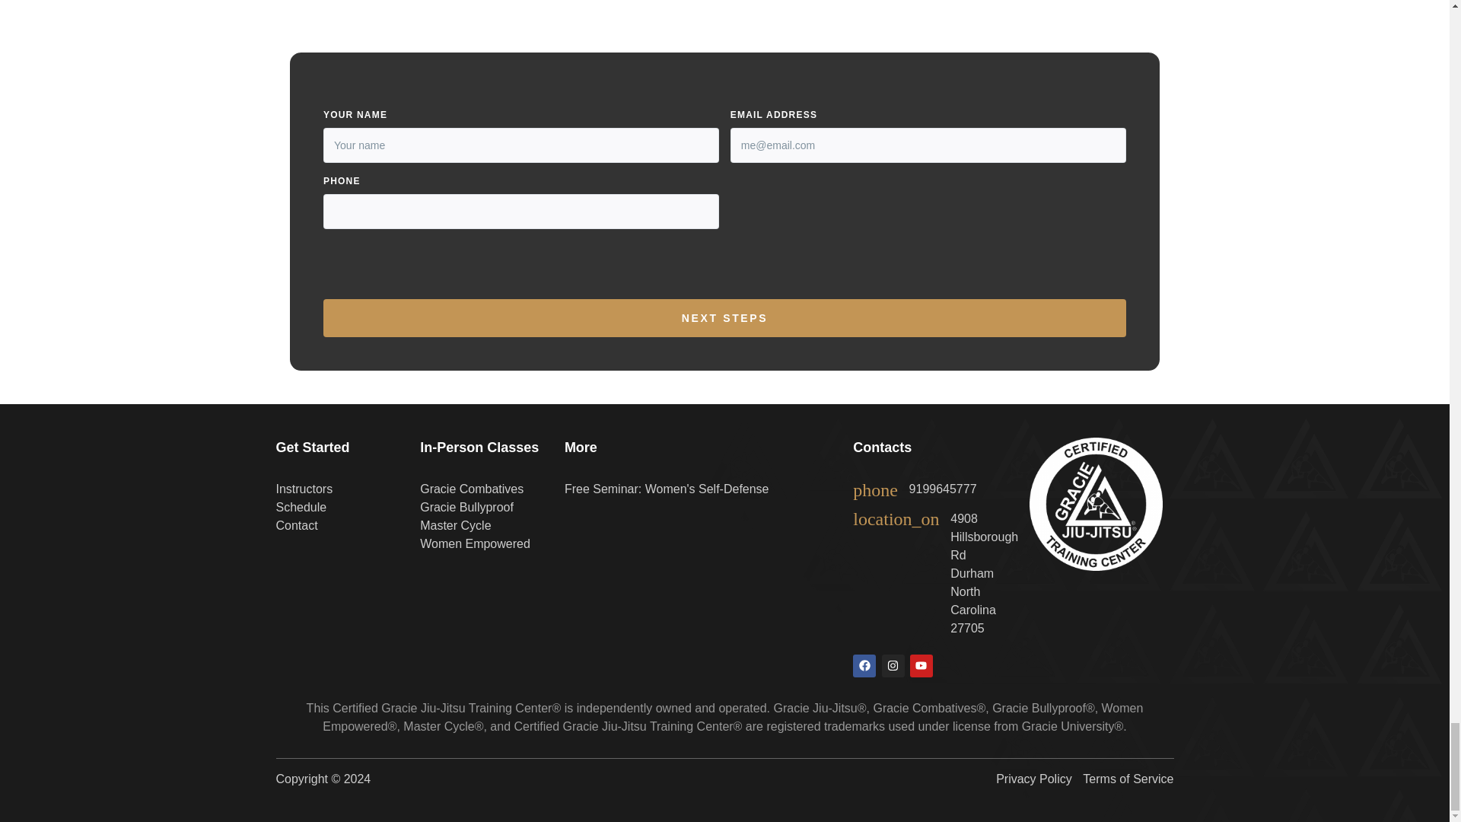 The width and height of the screenshot is (1461, 822). What do you see at coordinates (724, 318) in the screenshot?
I see `NEXT STEPS` at bounding box center [724, 318].